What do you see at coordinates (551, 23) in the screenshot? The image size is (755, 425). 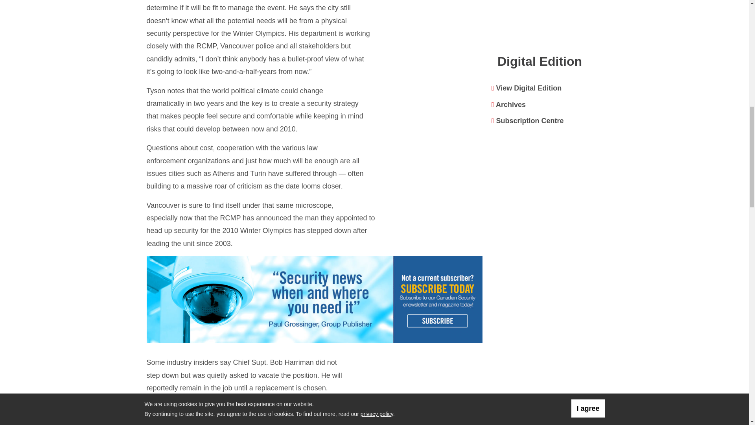 I see `3rd party ad content` at bounding box center [551, 23].